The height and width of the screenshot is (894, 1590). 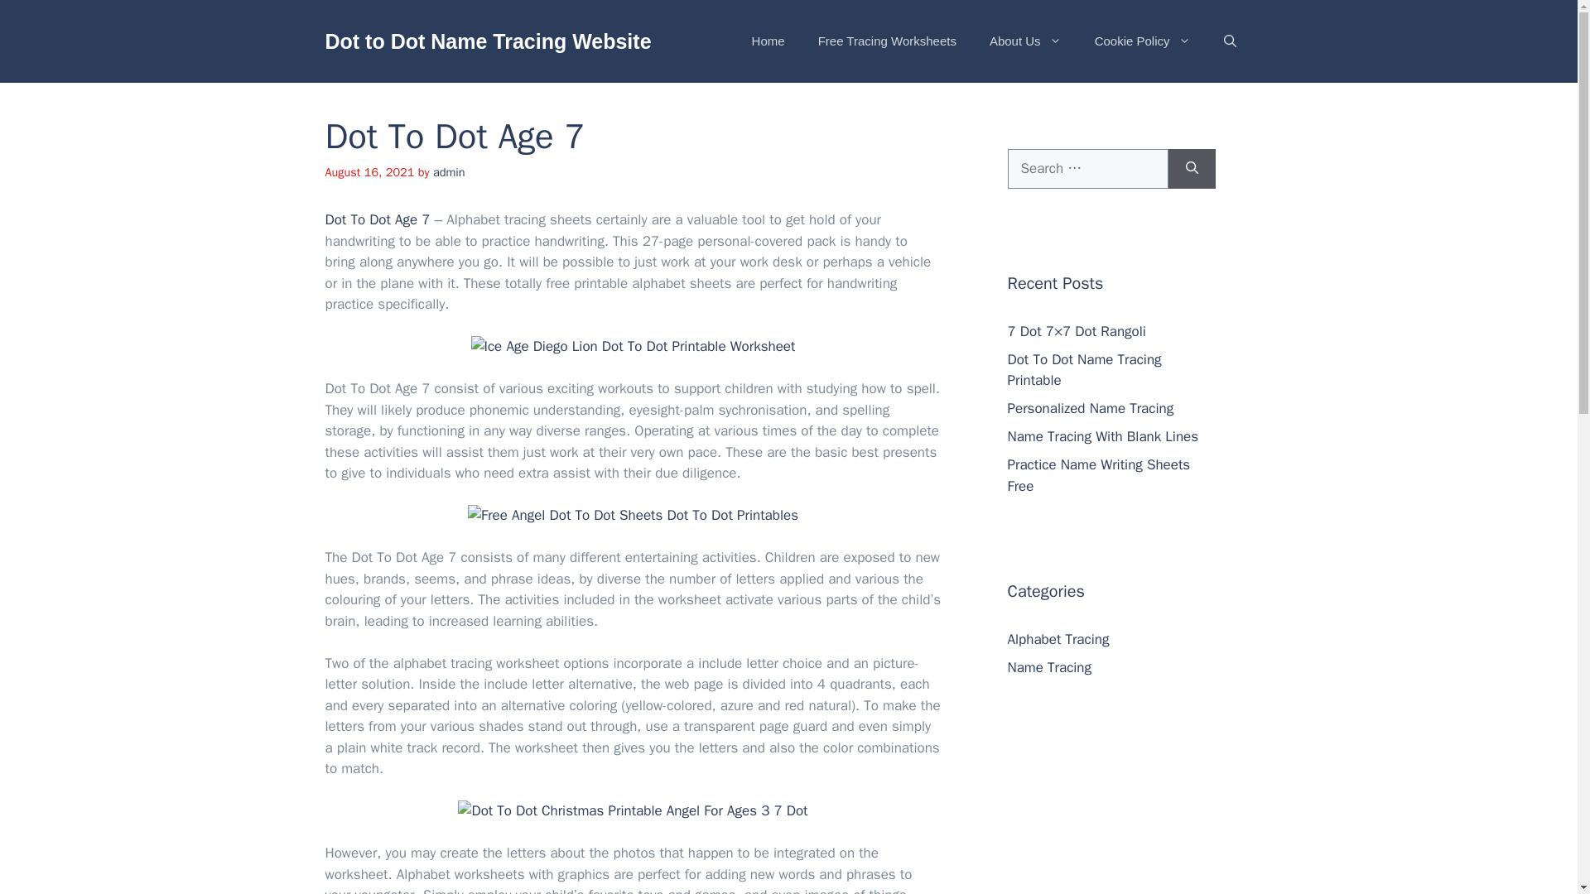 I want to click on View all posts by admin, so click(x=449, y=172).